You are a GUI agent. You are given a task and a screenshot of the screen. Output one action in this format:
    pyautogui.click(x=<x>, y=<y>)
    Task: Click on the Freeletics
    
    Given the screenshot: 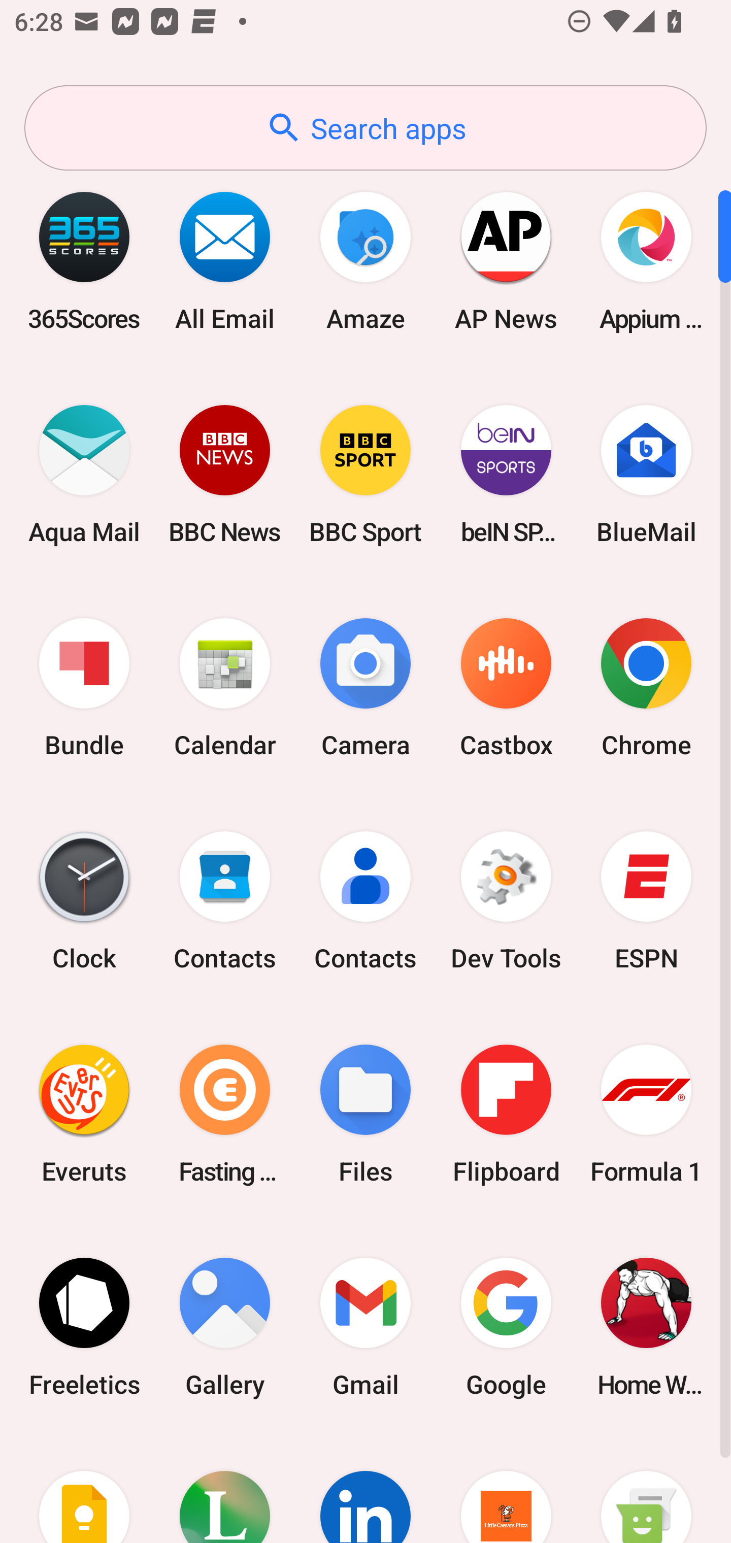 What is the action you would take?
    pyautogui.click(x=84, y=1327)
    